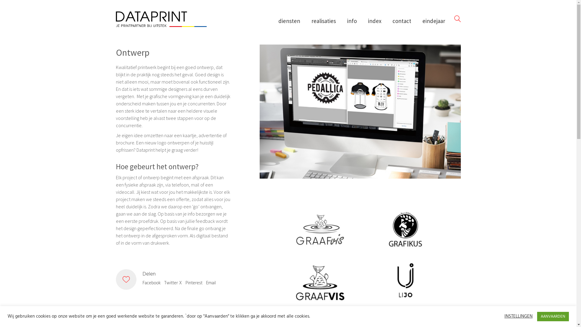  What do you see at coordinates (402, 21) in the screenshot?
I see `contact` at bounding box center [402, 21].